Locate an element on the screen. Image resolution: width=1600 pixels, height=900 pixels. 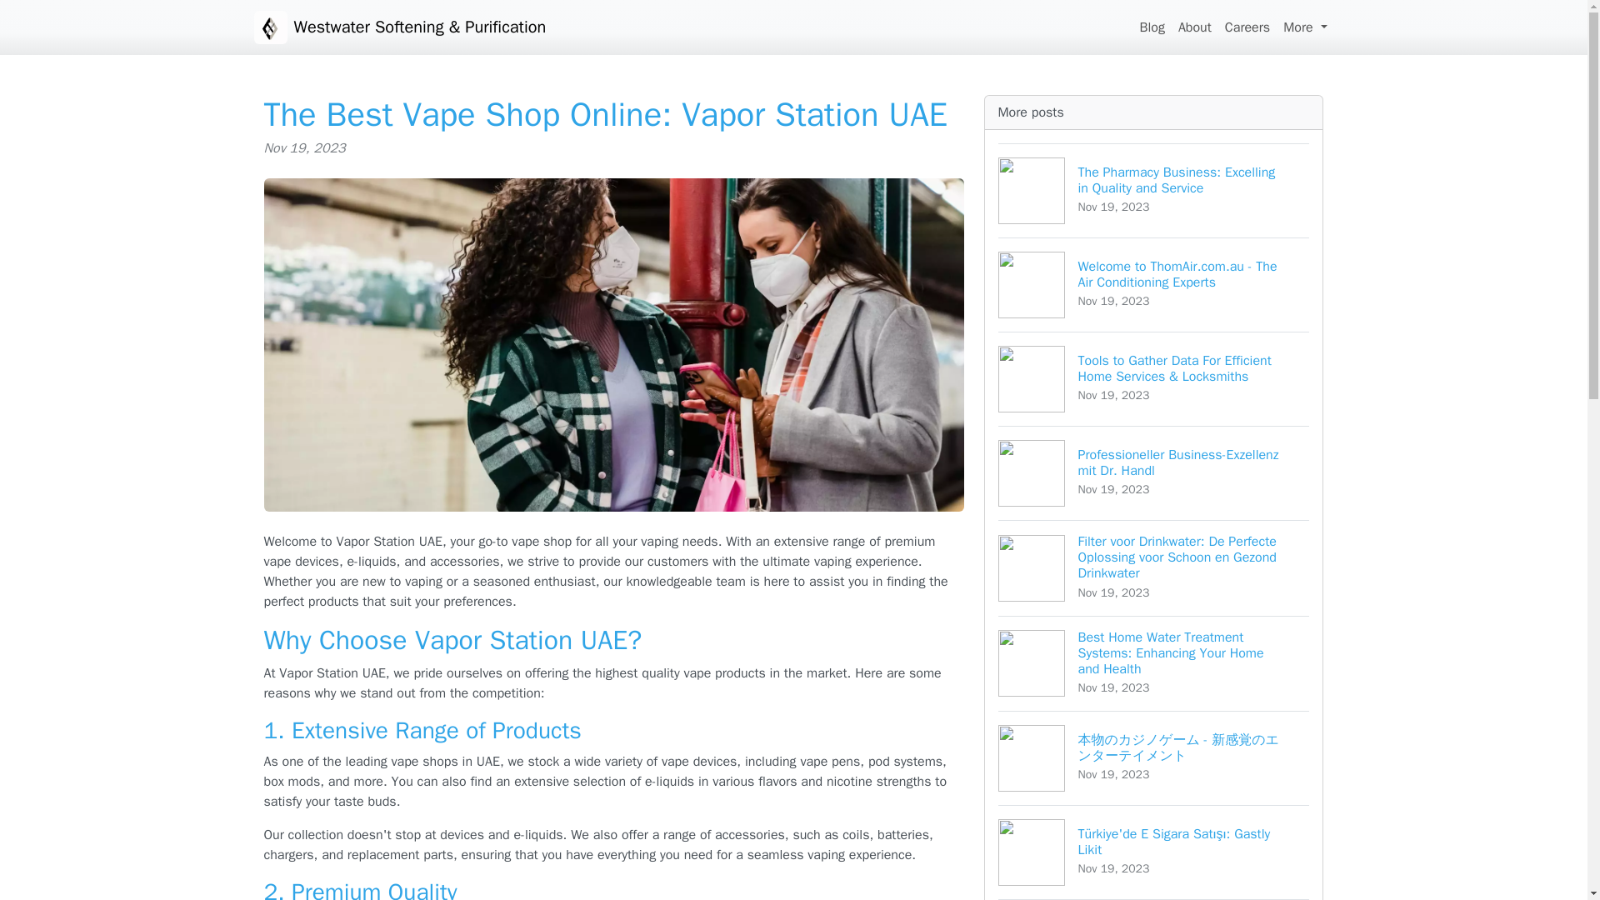
Blog is located at coordinates (1152, 27).